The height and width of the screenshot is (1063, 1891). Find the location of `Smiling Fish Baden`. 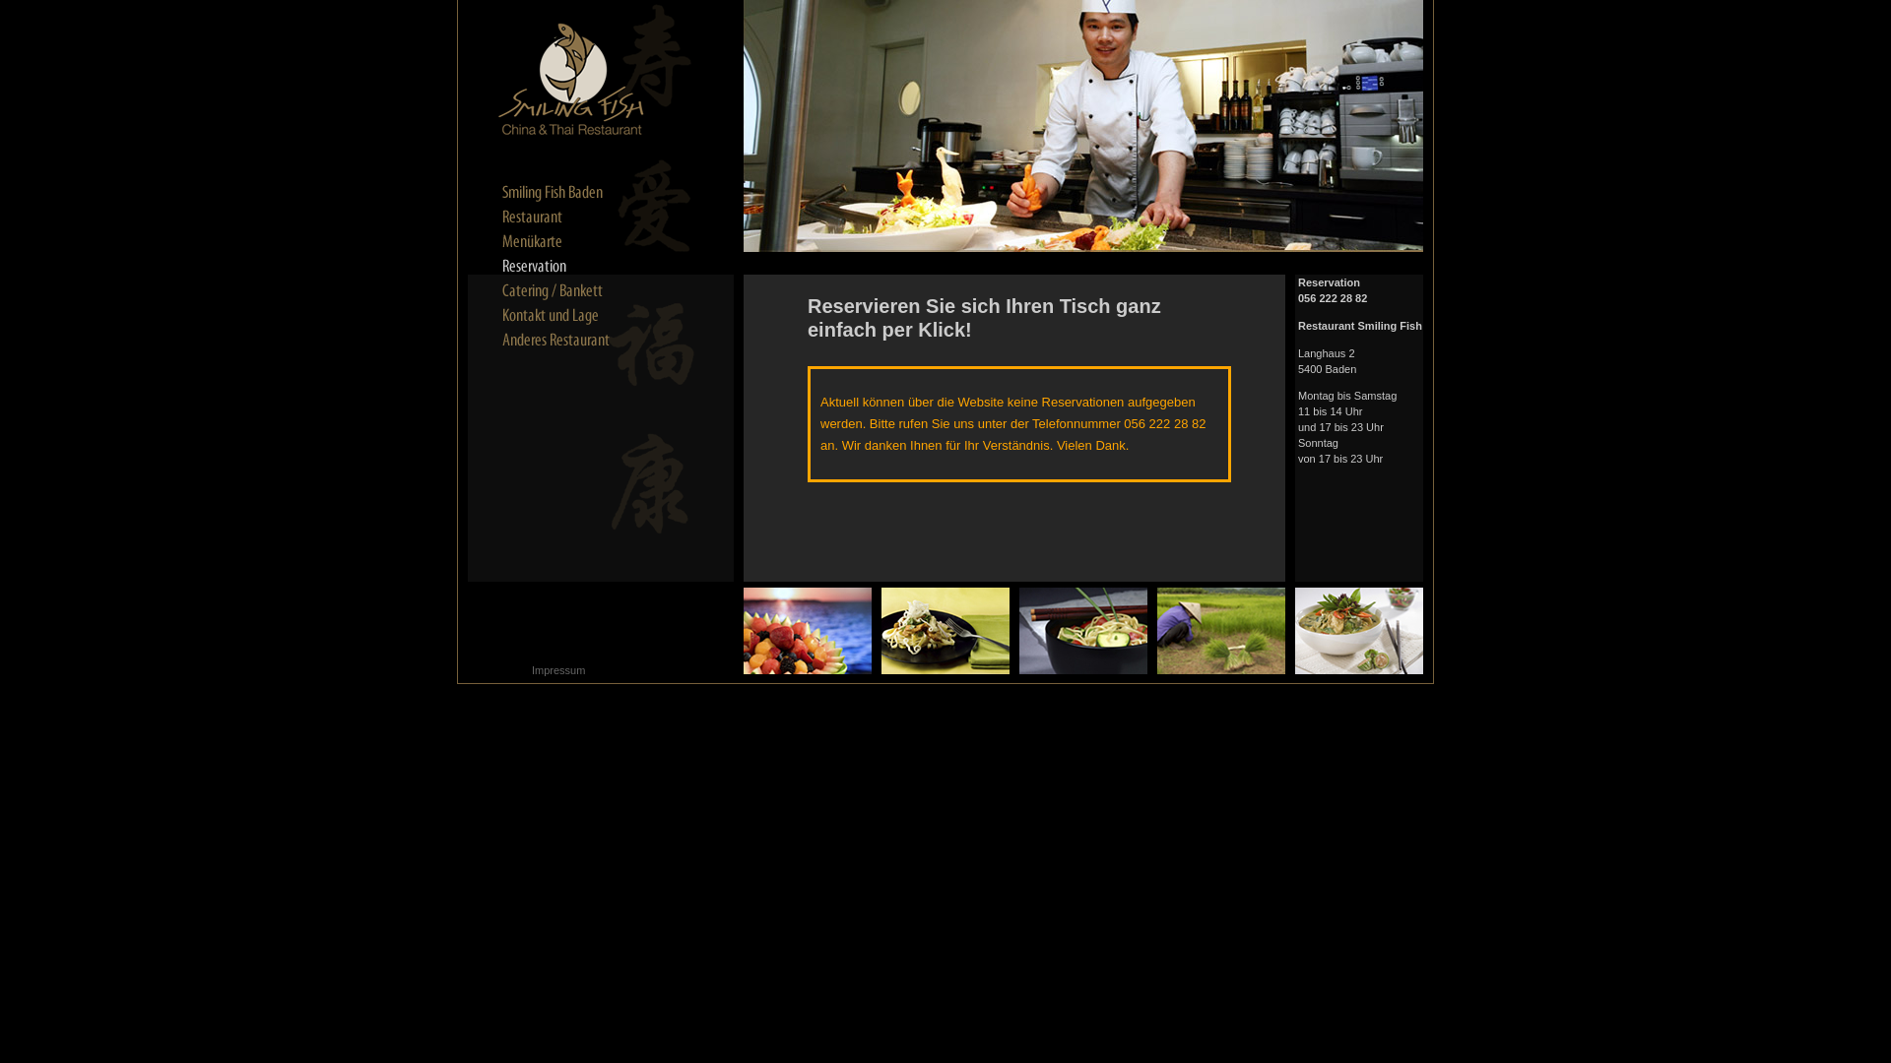

Smiling Fish Baden is located at coordinates (571, 193).